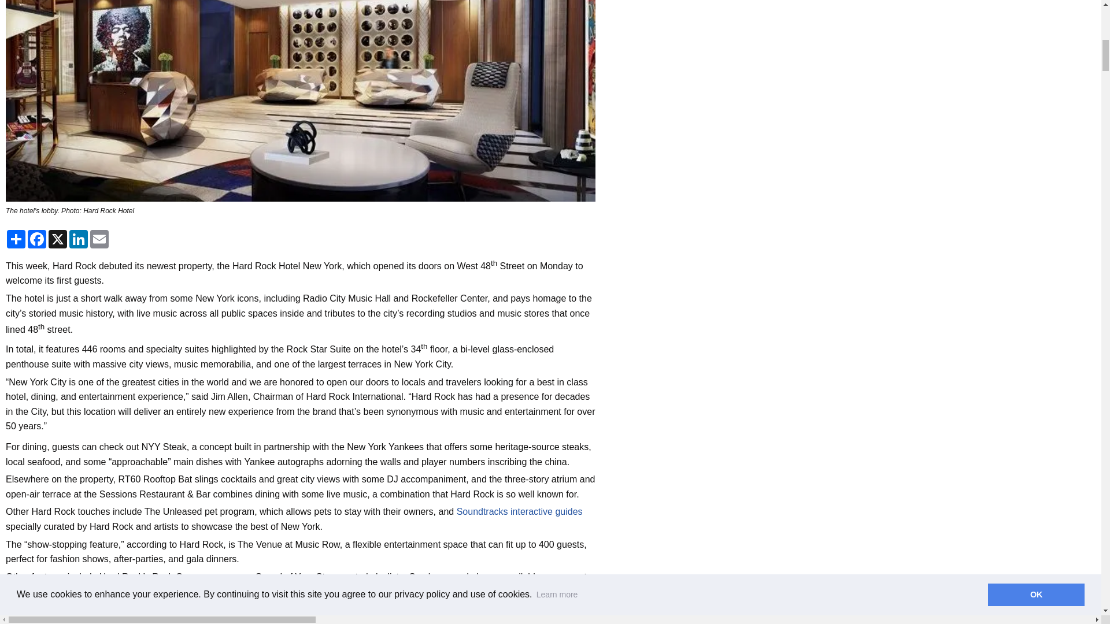  Describe the element at coordinates (16, 239) in the screenshot. I see `Share` at that location.